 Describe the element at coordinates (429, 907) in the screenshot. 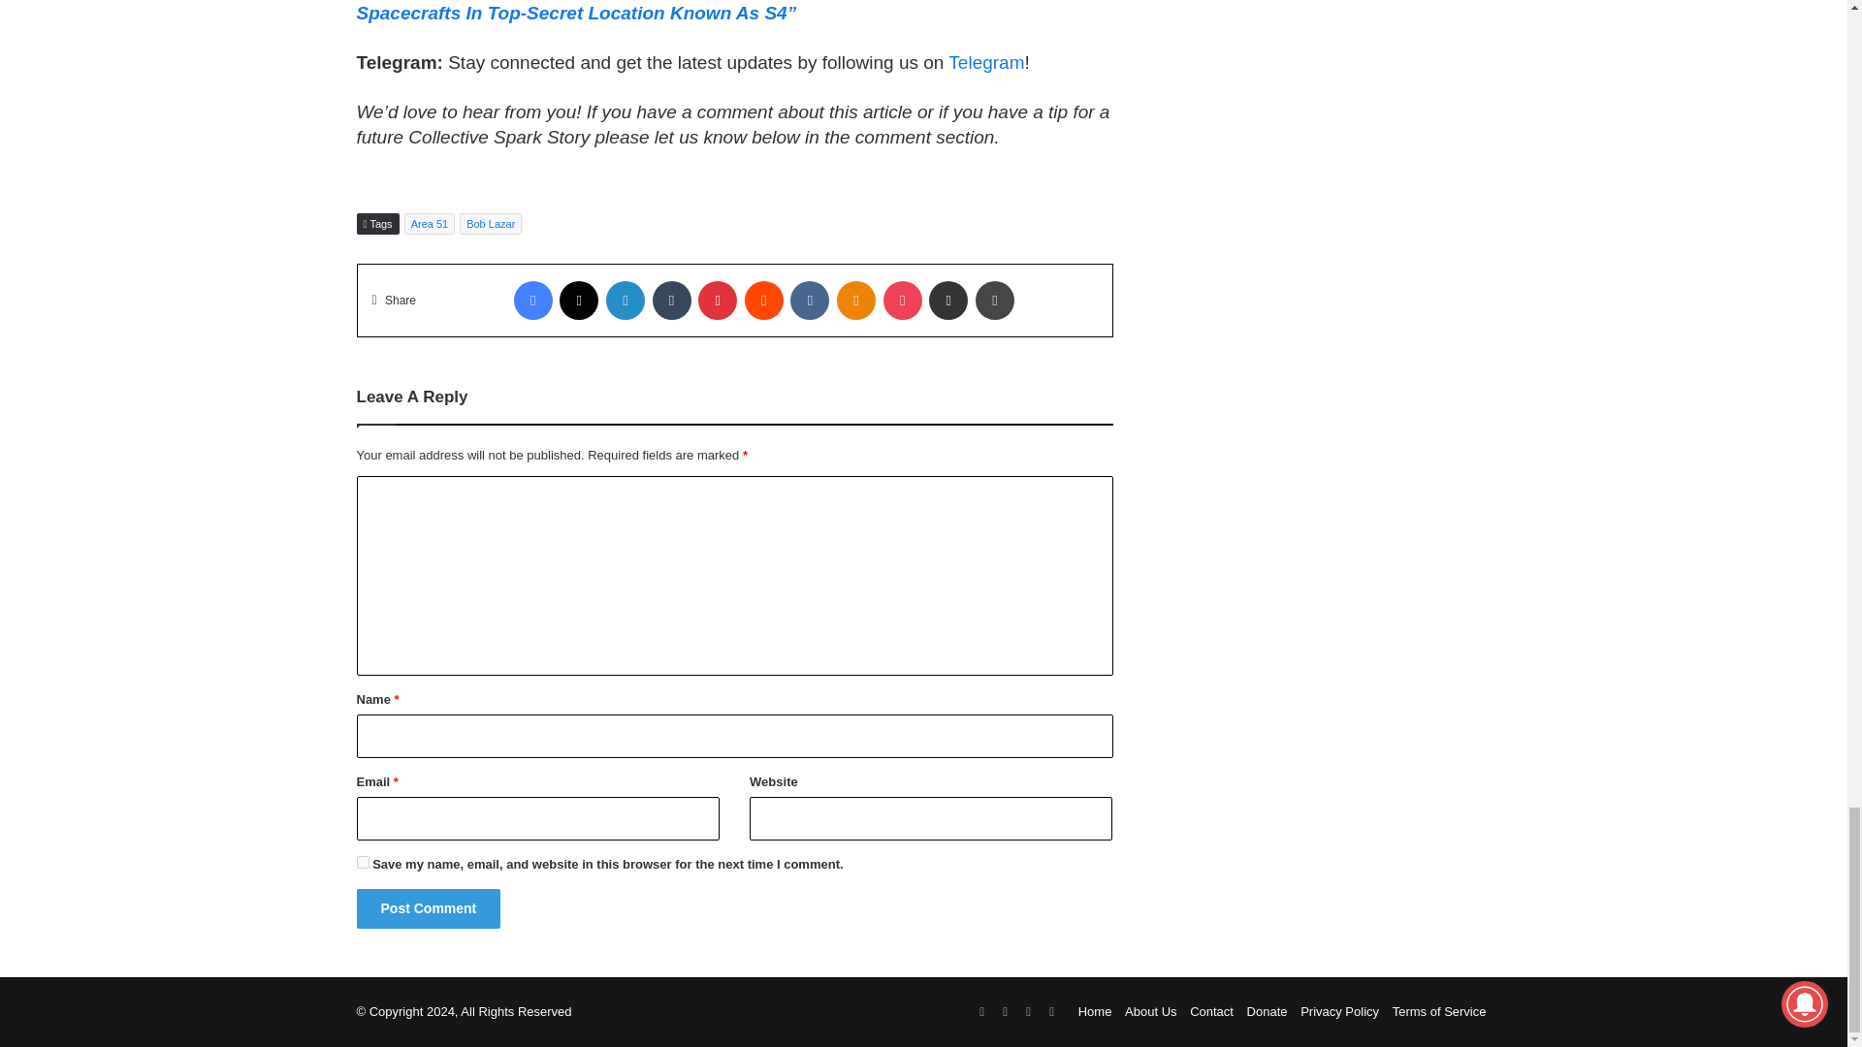

I see `Post Comment` at that location.